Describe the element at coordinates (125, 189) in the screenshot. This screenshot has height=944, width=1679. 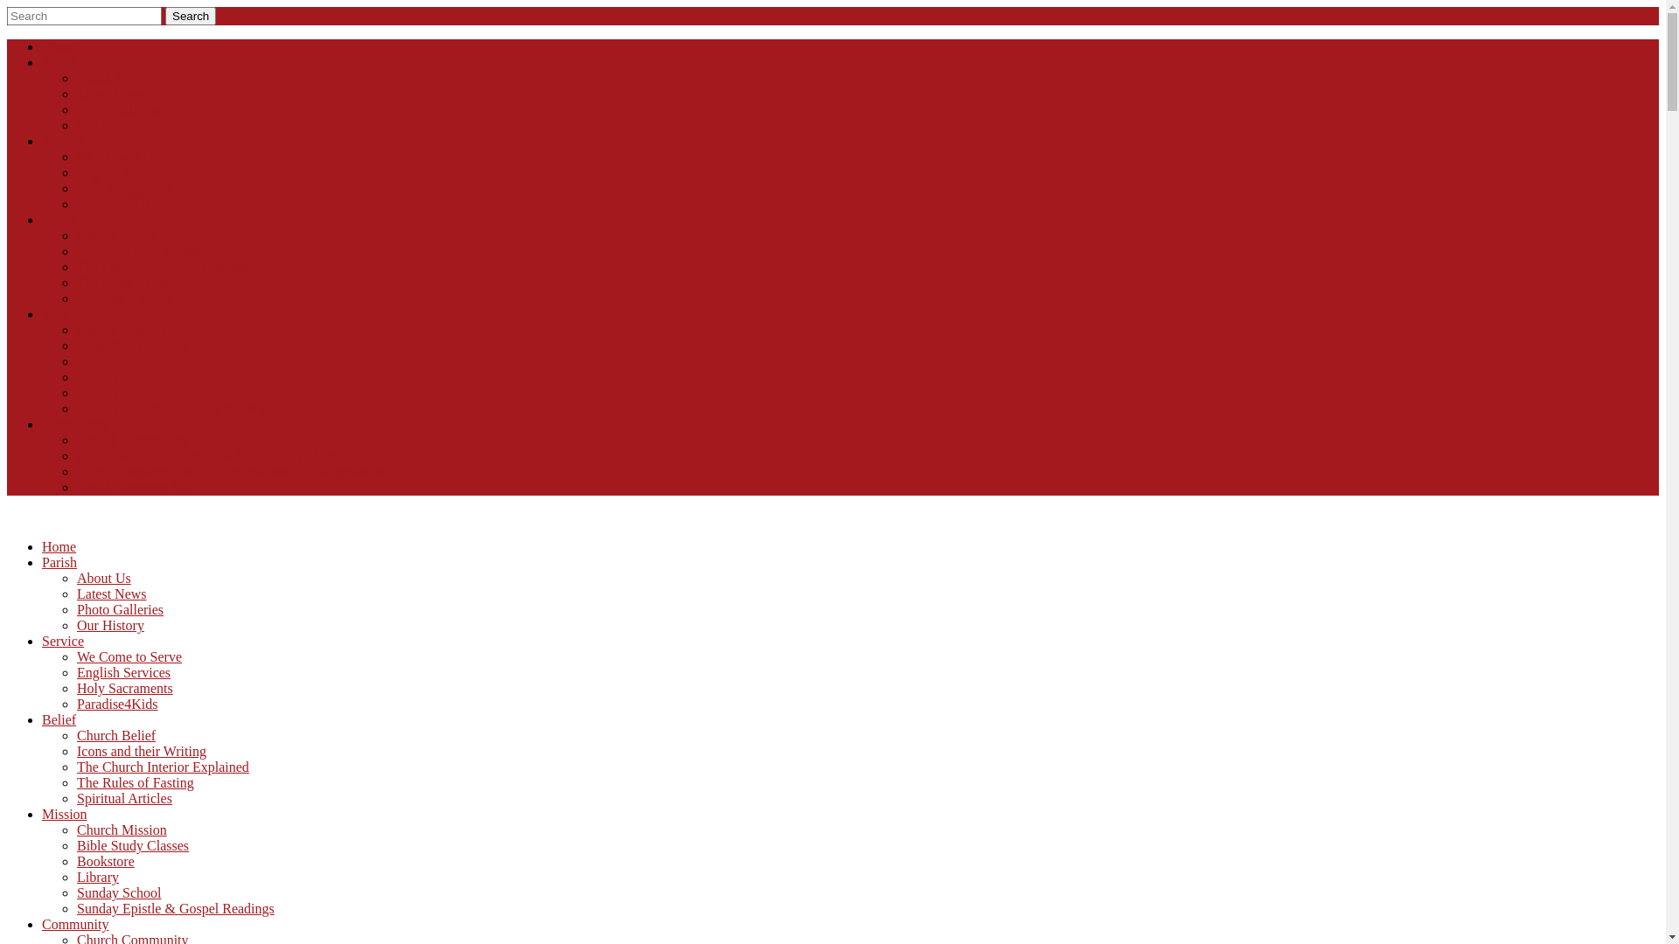
I see `Holy Sacraments` at that location.